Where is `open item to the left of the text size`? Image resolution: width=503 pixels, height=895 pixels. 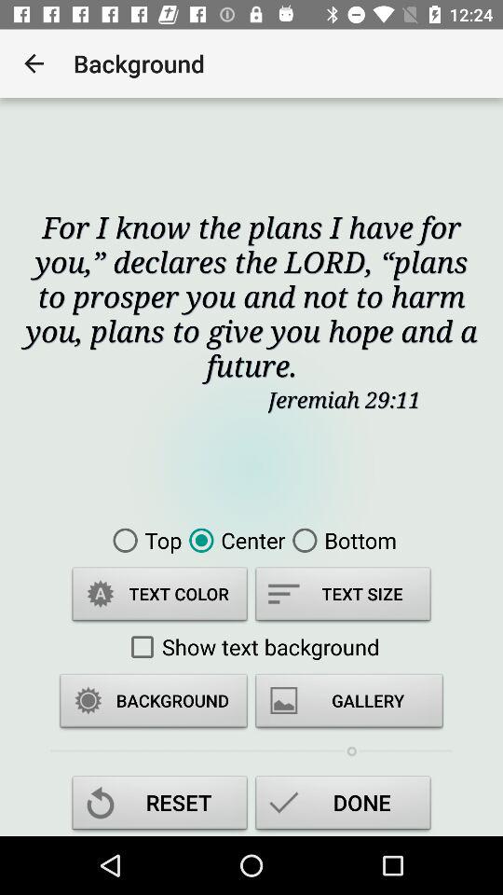
open item to the left of the text size is located at coordinates (160, 597).